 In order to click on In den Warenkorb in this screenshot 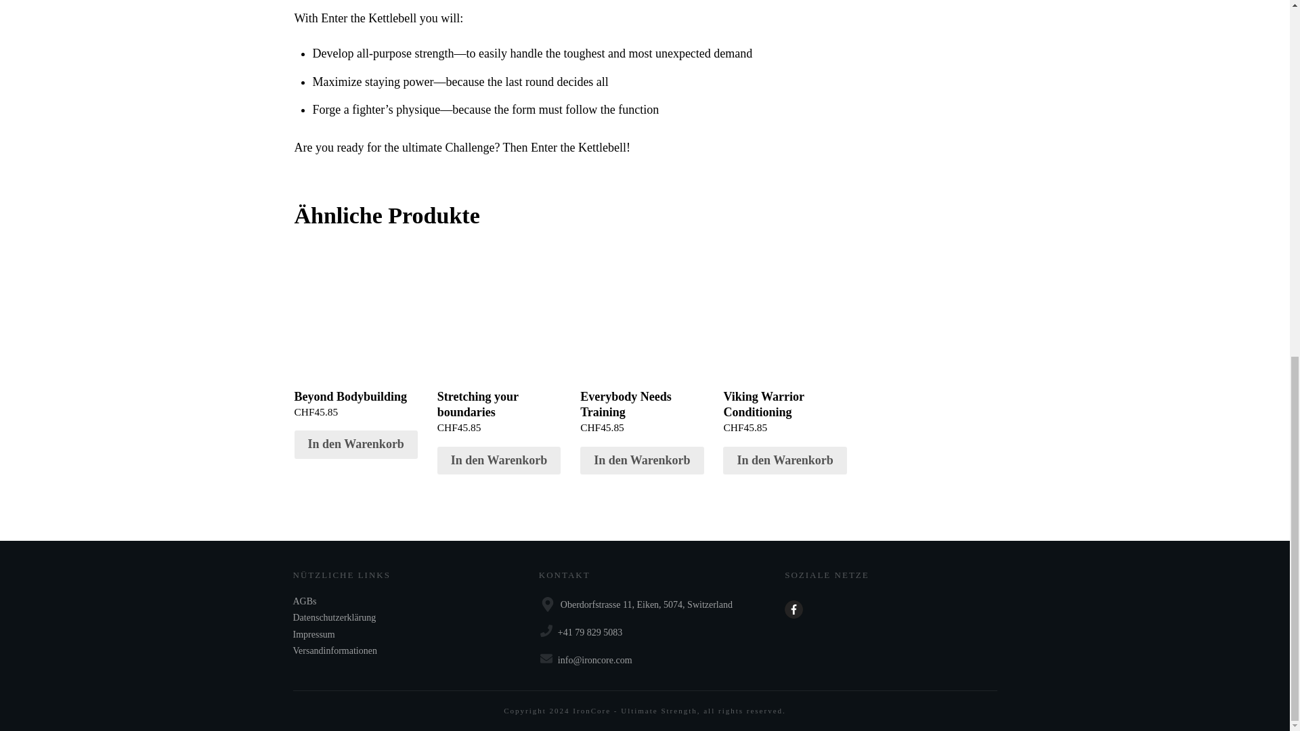, I will do `click(641, 460)`.